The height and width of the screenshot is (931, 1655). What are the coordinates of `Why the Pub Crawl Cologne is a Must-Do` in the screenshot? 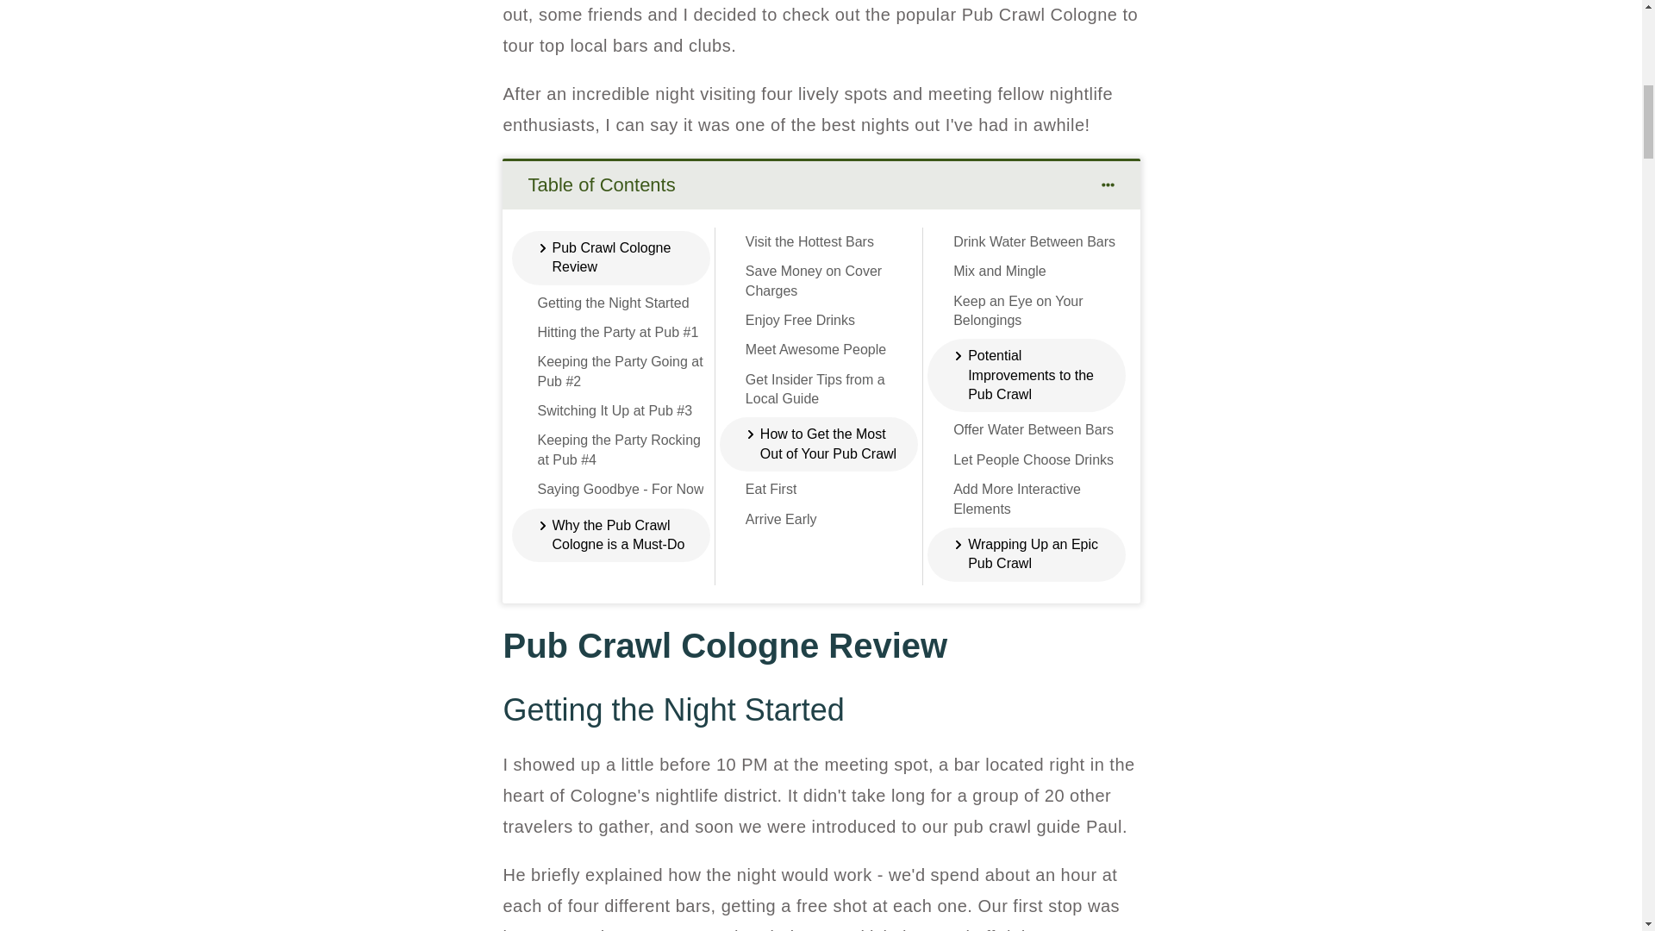 It's located at (619, 535).